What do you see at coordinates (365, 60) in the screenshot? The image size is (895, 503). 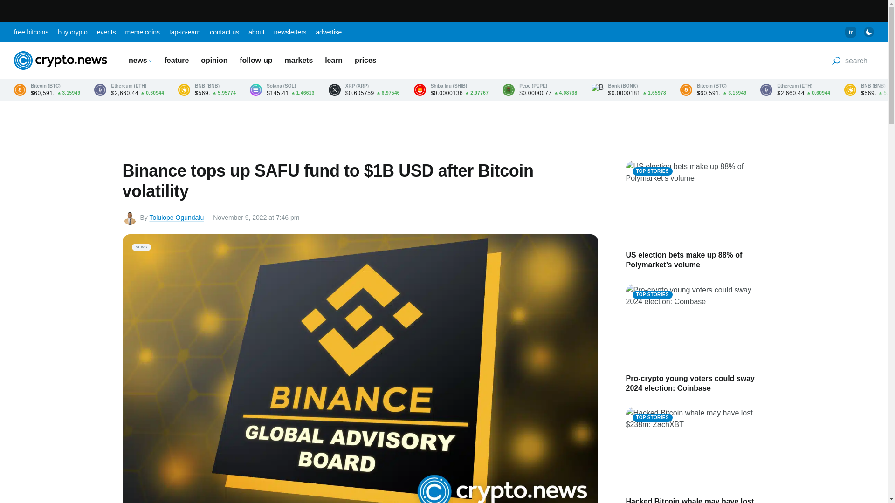 I see `prices` at bounding box center [365, 60].